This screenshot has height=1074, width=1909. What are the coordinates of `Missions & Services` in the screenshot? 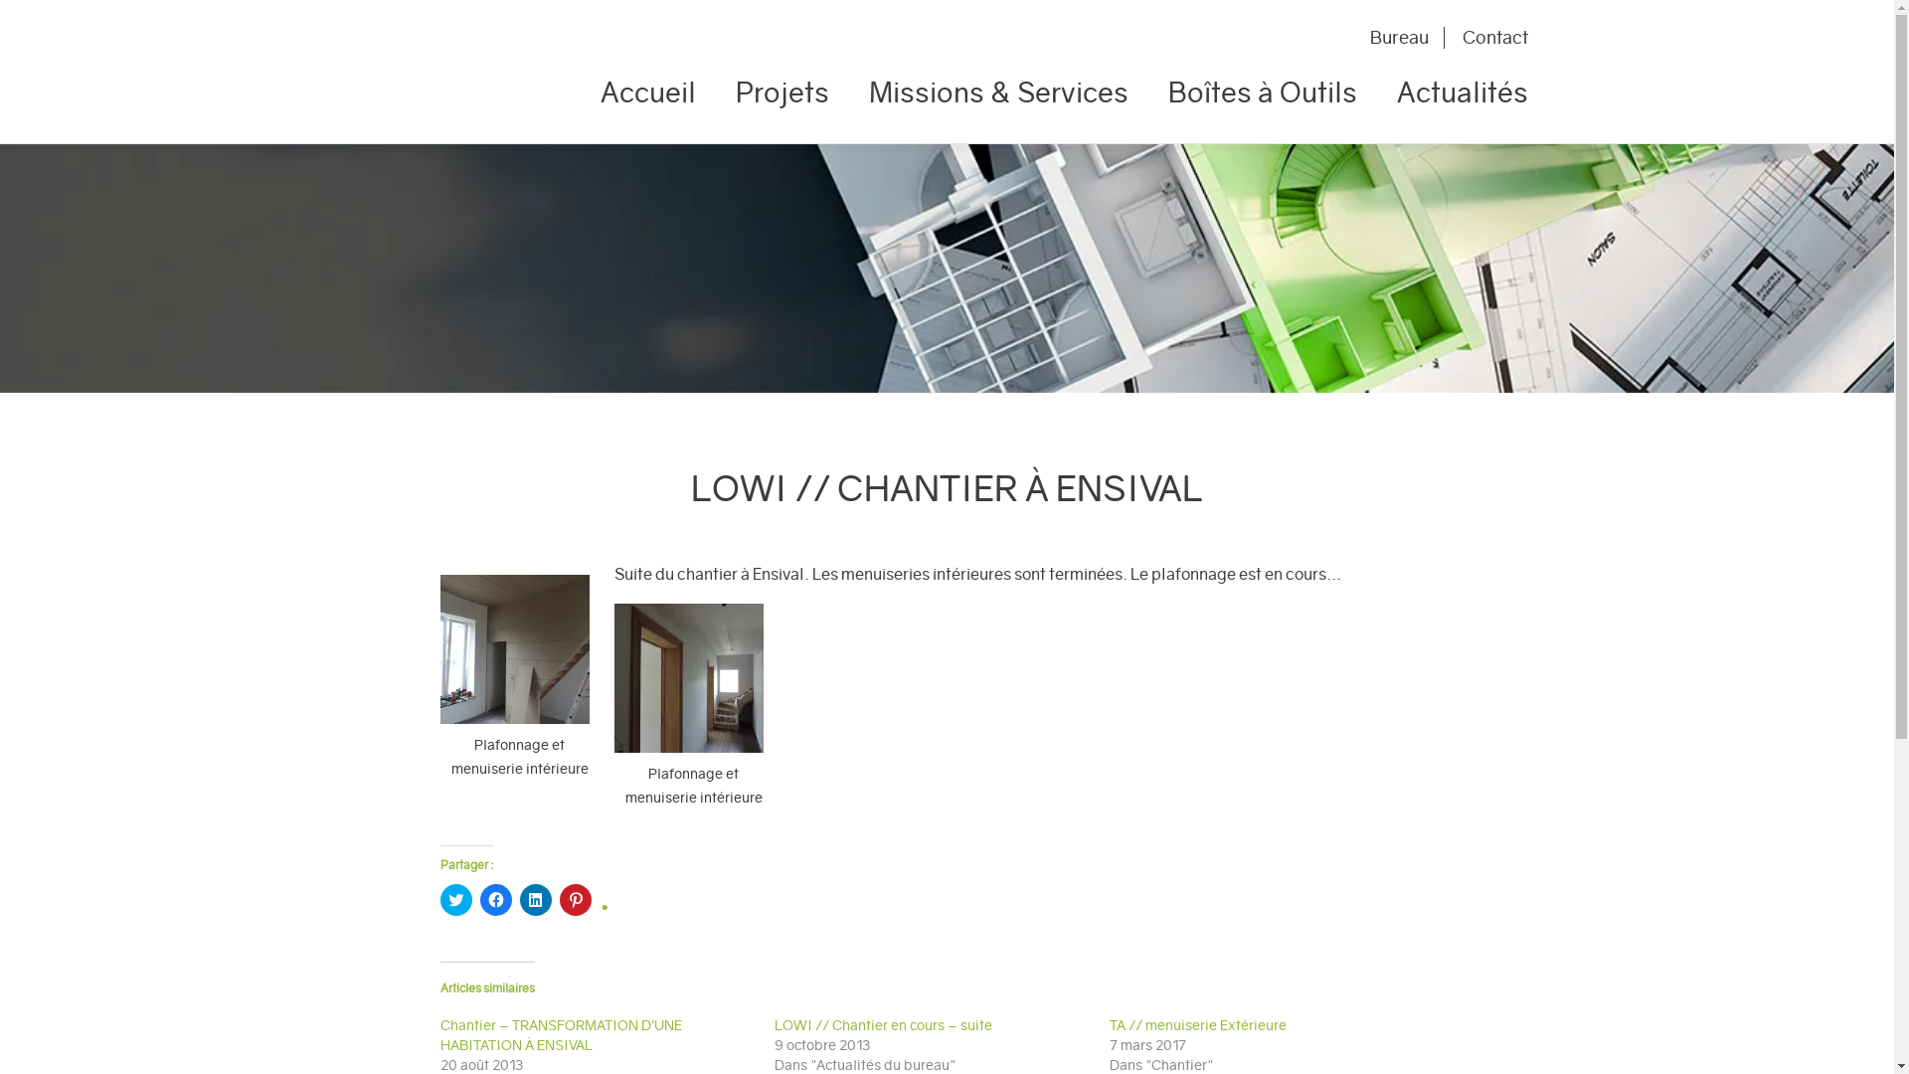 It's located at (998, 100).